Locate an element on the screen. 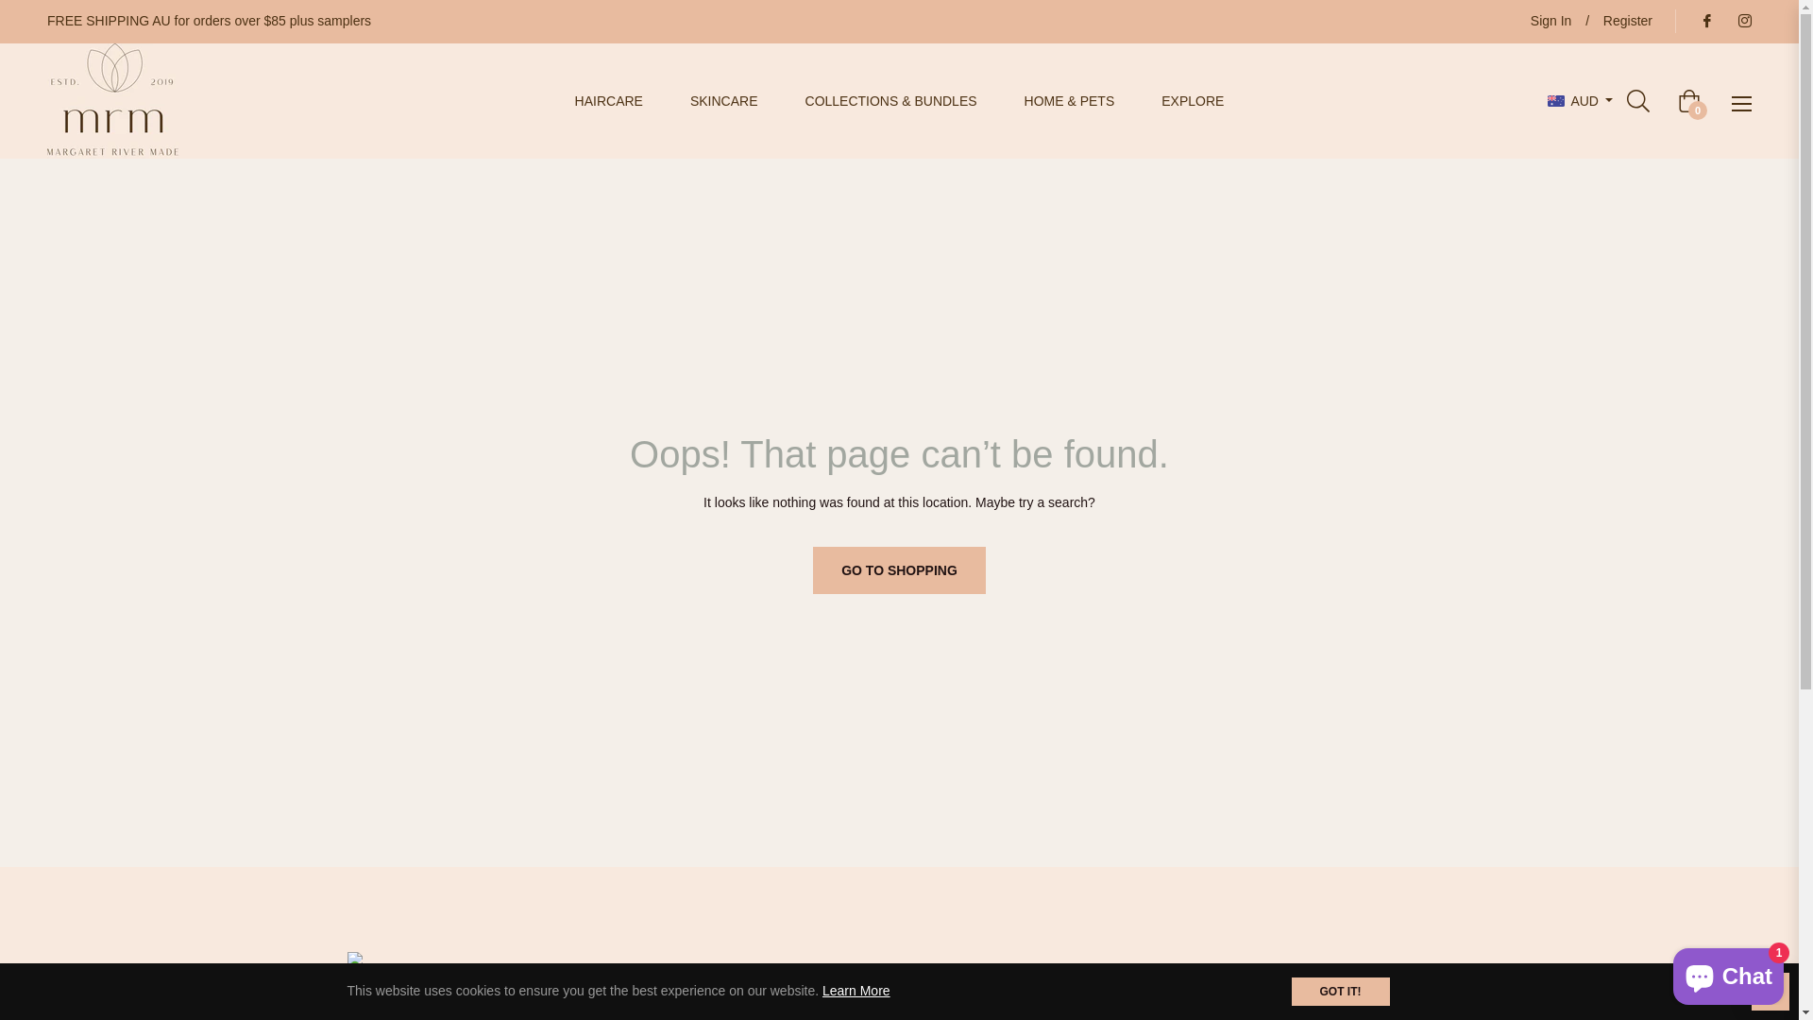 The image size is (1813, 1020). GOT IT! is located at coordinates (1341, 992).